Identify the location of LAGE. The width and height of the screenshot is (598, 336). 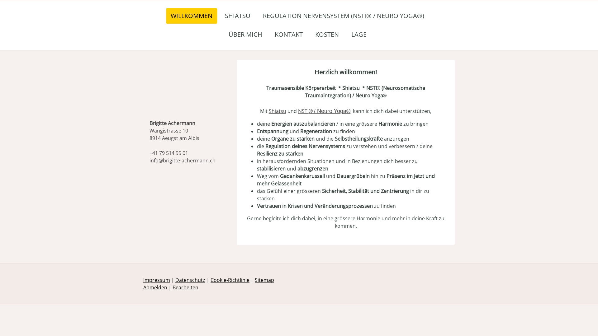
(359, 35).